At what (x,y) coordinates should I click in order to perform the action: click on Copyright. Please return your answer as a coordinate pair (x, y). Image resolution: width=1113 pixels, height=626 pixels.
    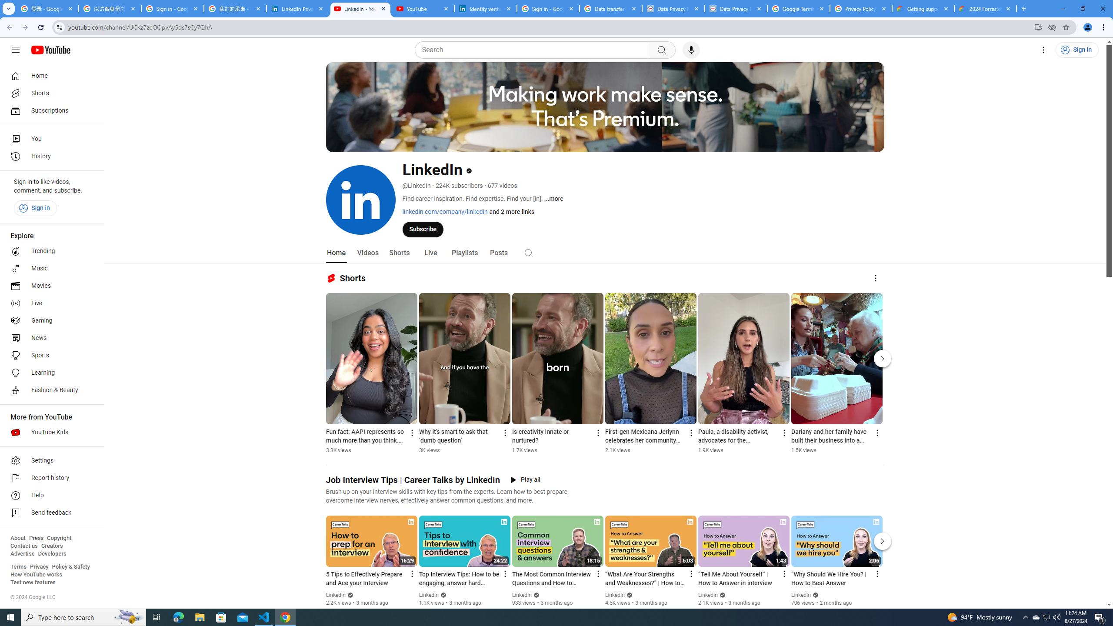
    Looking at the image, I should click on (59, 538).